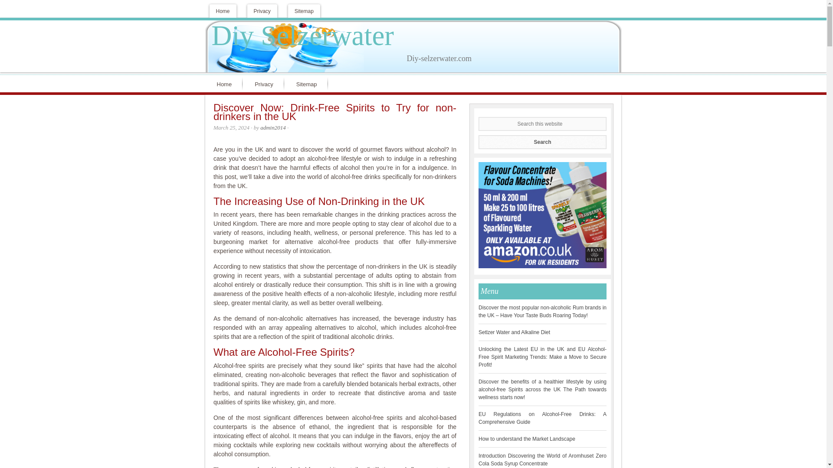 Image resolution: width=833 pixels, height=468 pixels. What do you see at coordinates (308, 83) in the screenshot?
I see `Sitemap` at bounding box center [308, 83].